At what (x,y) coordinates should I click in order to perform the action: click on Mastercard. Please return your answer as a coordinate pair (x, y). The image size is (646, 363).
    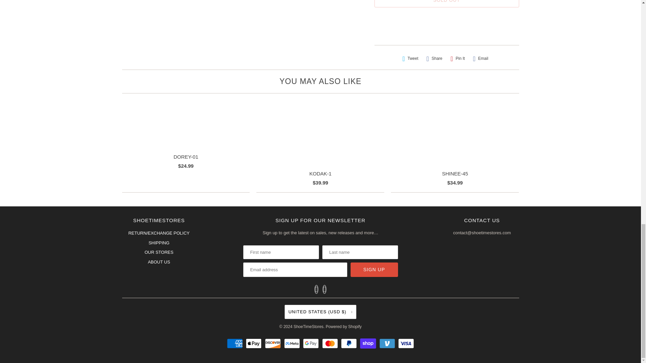
    Looking at the image, I should click on (330, 343).